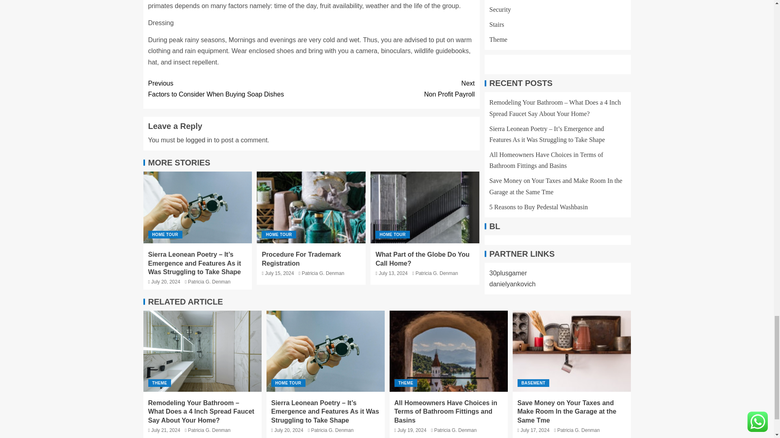  Describe the element at coordinates (422, 258) in the screenshot. I see `HOME TOUR` at that location.